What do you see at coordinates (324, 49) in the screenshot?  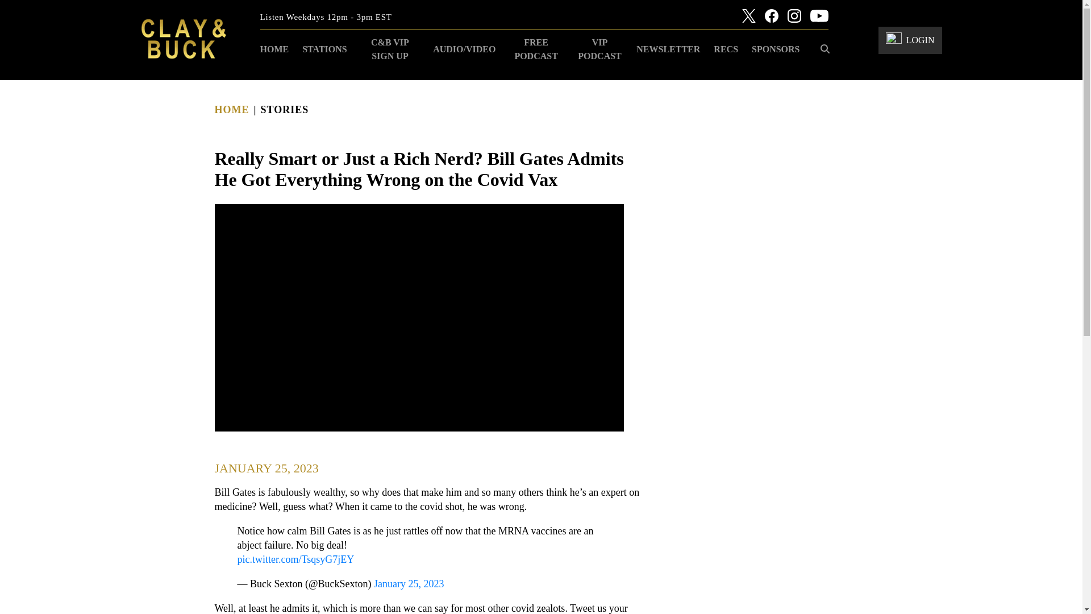 I see `STATIONS` at bounding box center [324, 49].